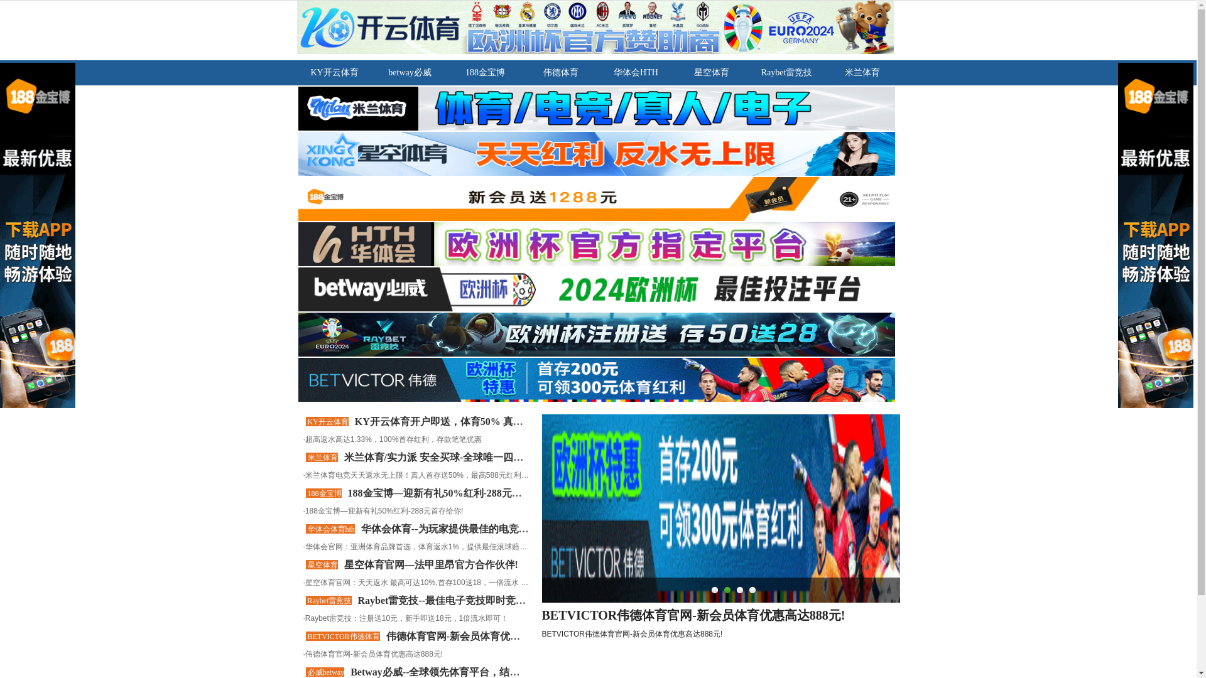 This screenshot has height=678, width=1206. What do you see at coordinates (692, 636) in the screenshot?
I see `360` at bounding box center [692, 636].